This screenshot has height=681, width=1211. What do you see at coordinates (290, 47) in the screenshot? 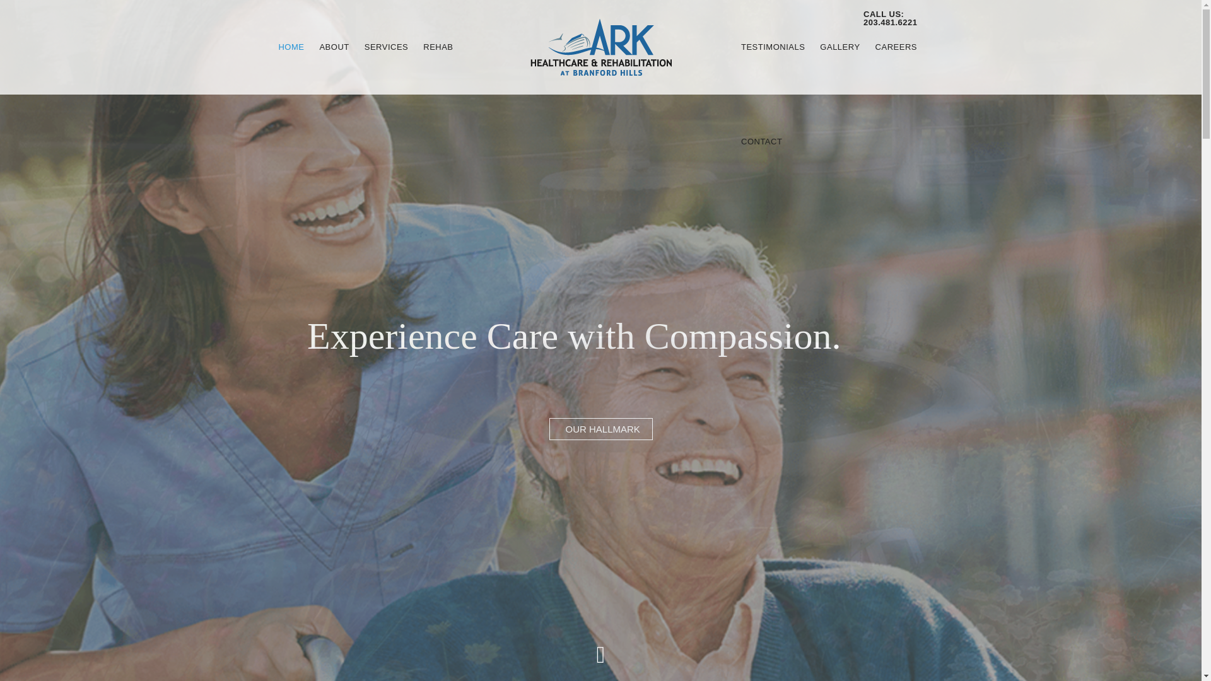
I see `HOME` at bounding box center [290, 47].